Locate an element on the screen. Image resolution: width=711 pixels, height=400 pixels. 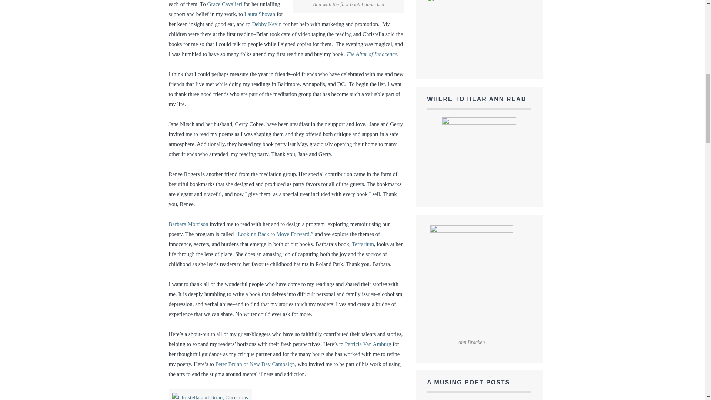
Peter Brunn of New Day Campaign, is located at coordinates (256, 364).